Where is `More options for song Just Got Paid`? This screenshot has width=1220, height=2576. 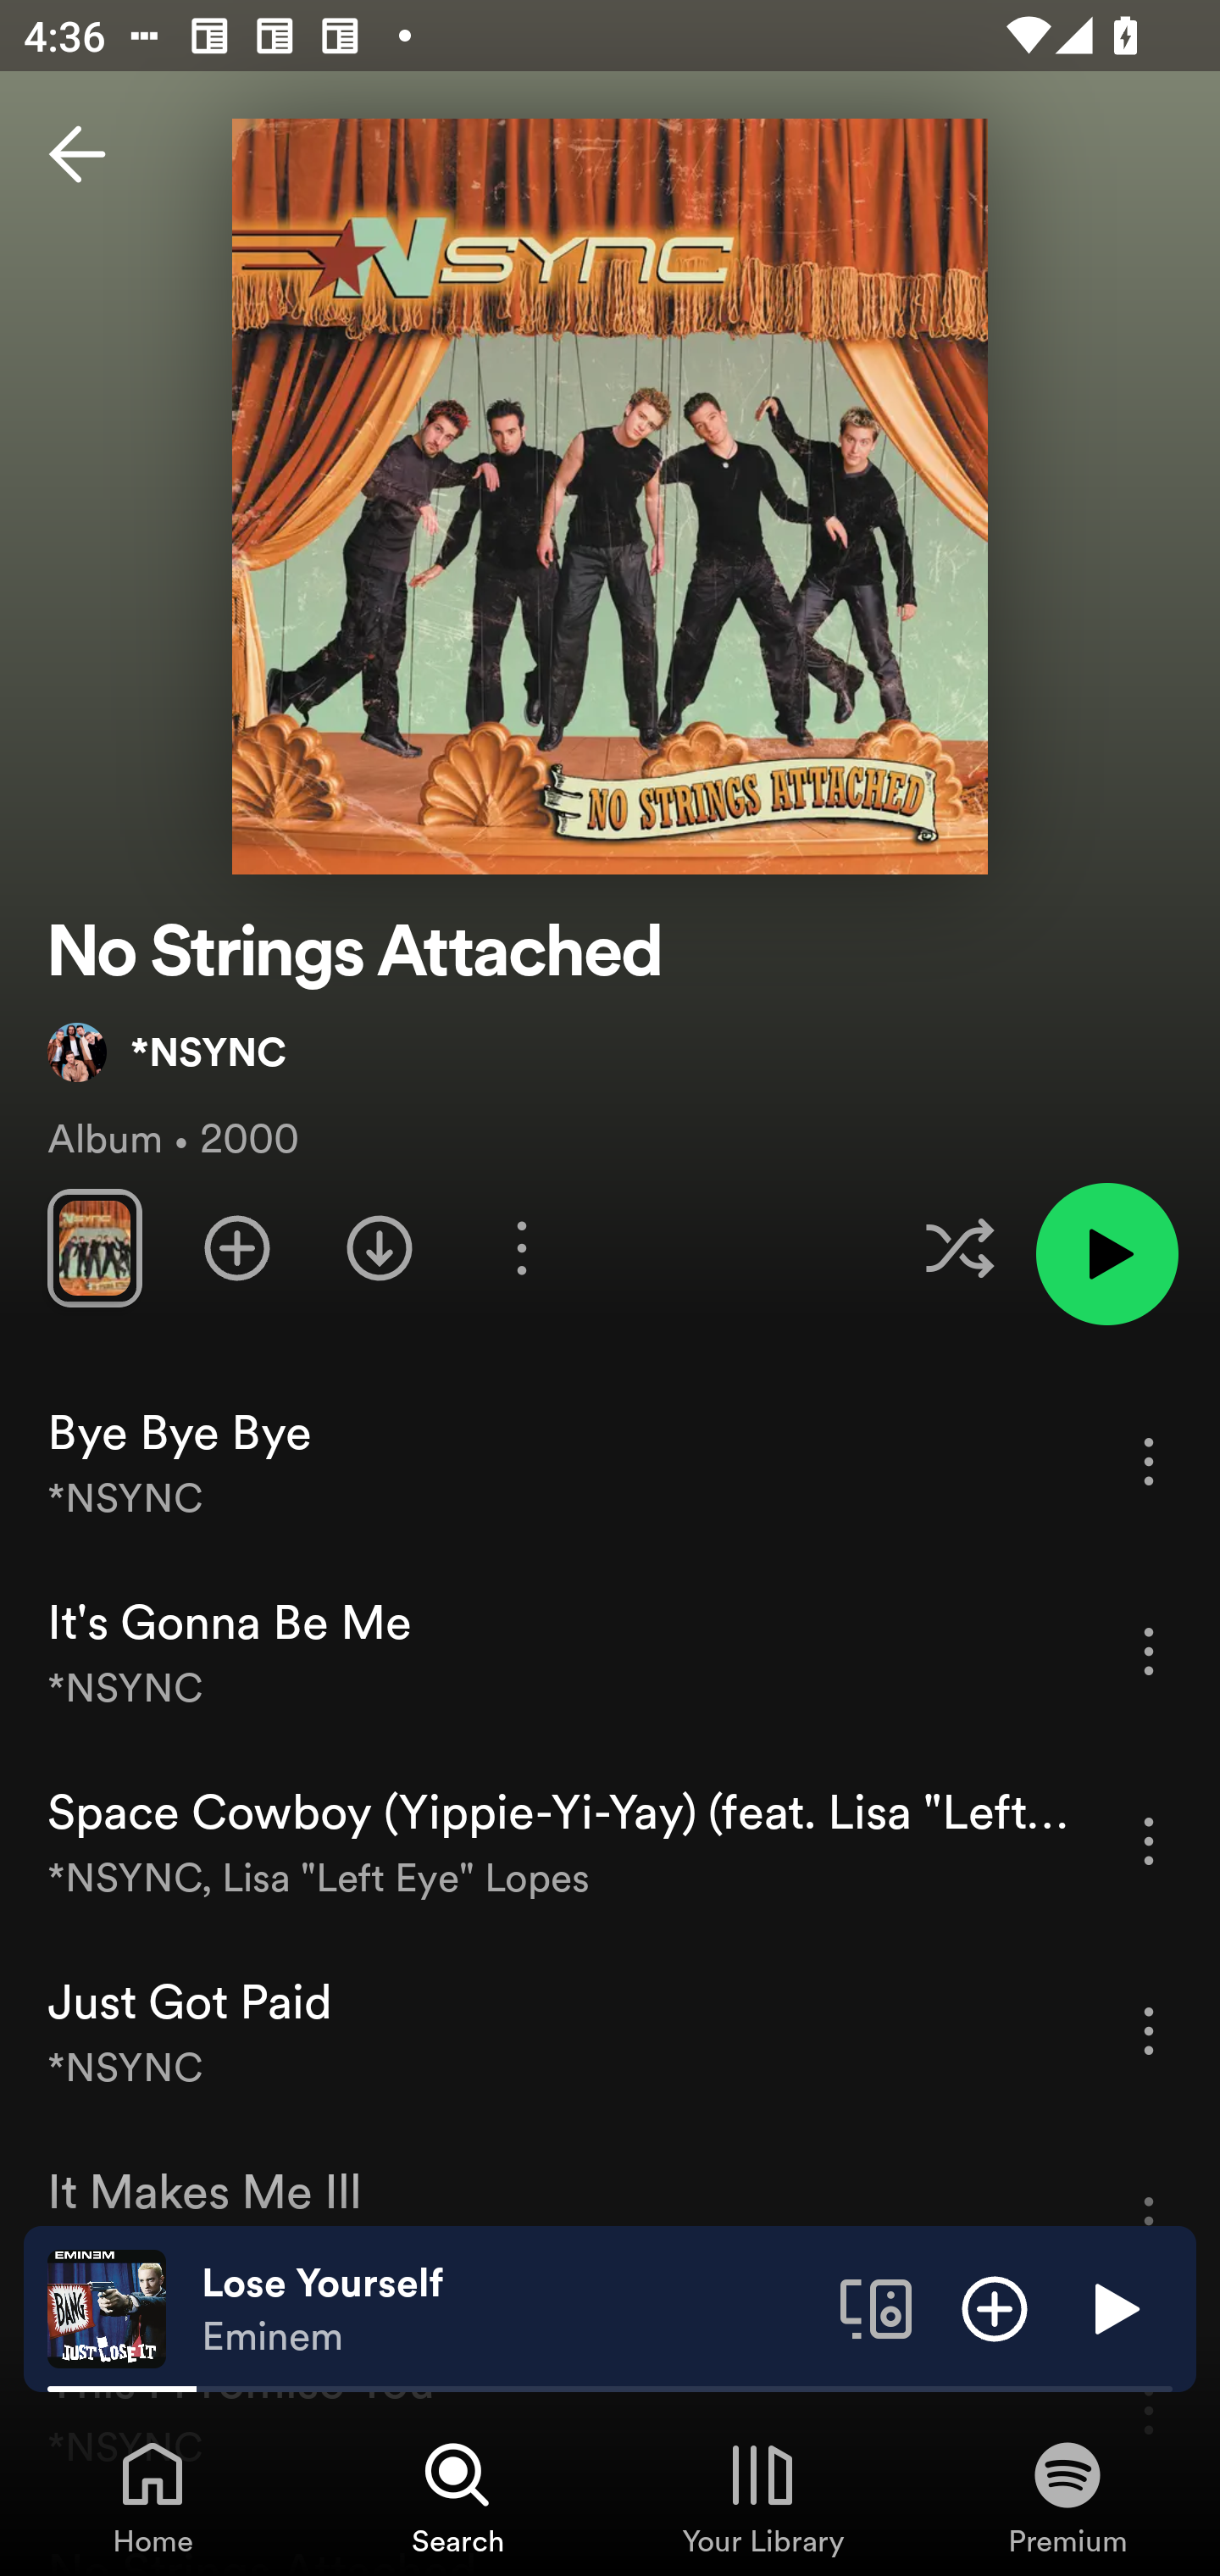 More options for song Just Got Paid is located at coordinates (1149, 2030).